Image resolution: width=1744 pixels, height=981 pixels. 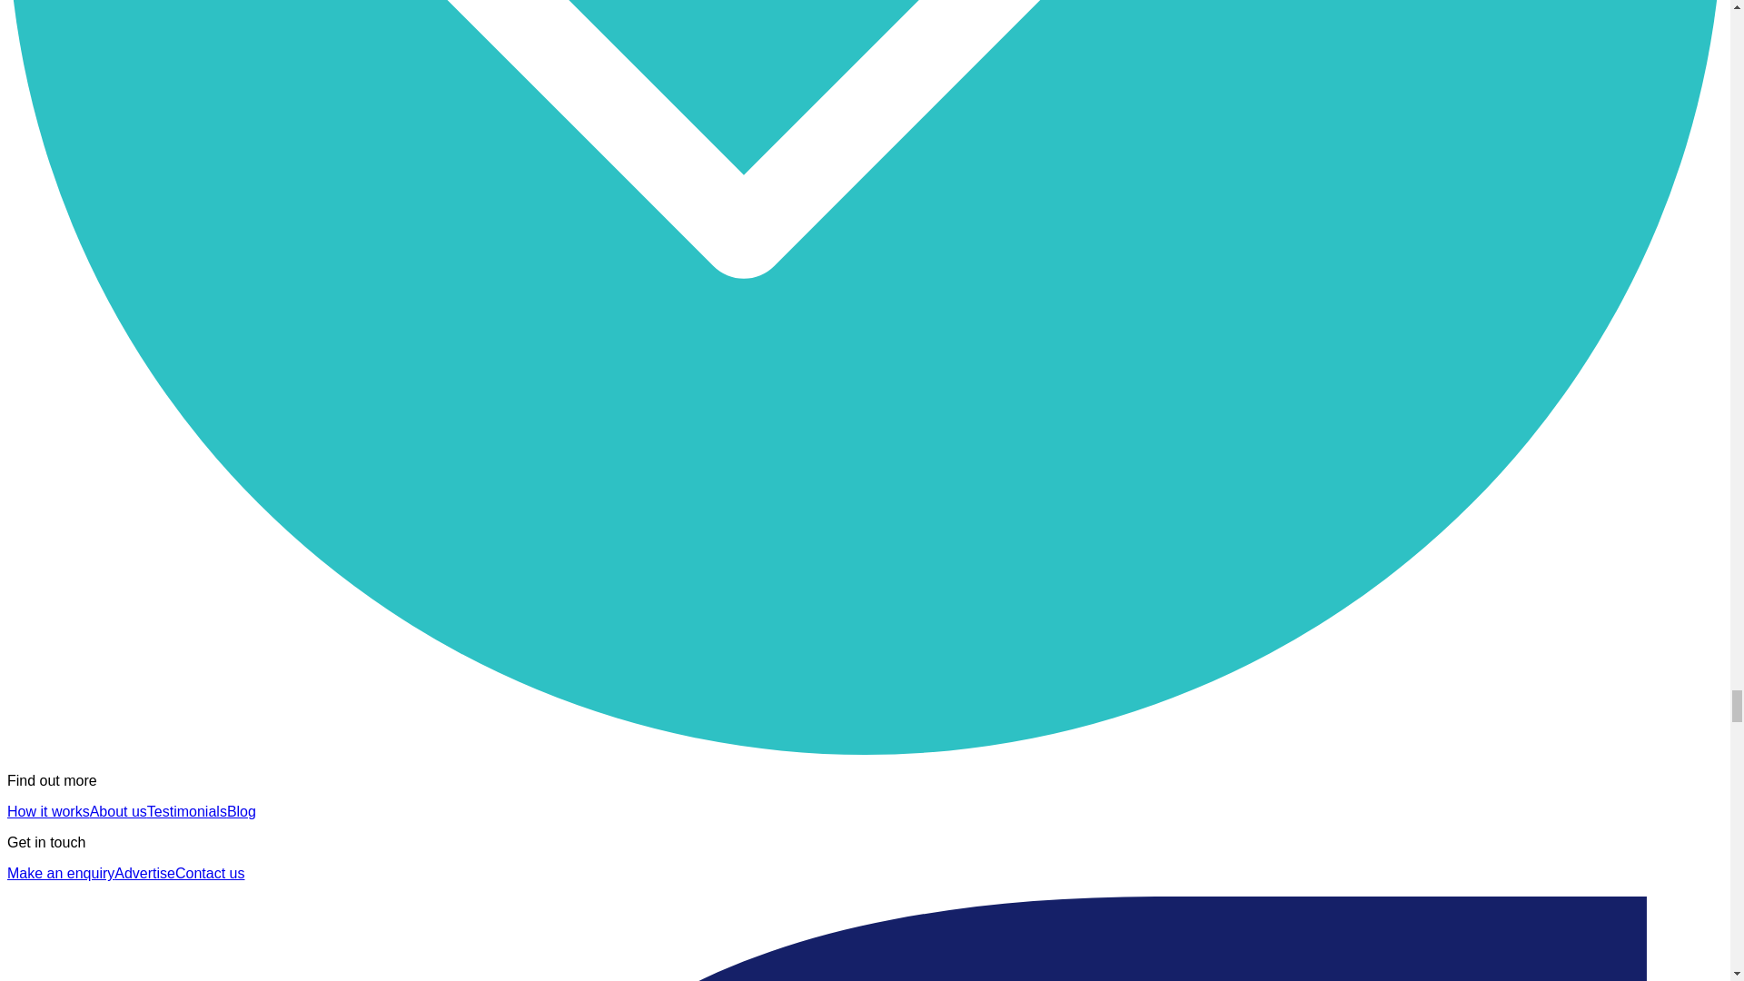 I want to click on How it works, so click(x=48, y=810).